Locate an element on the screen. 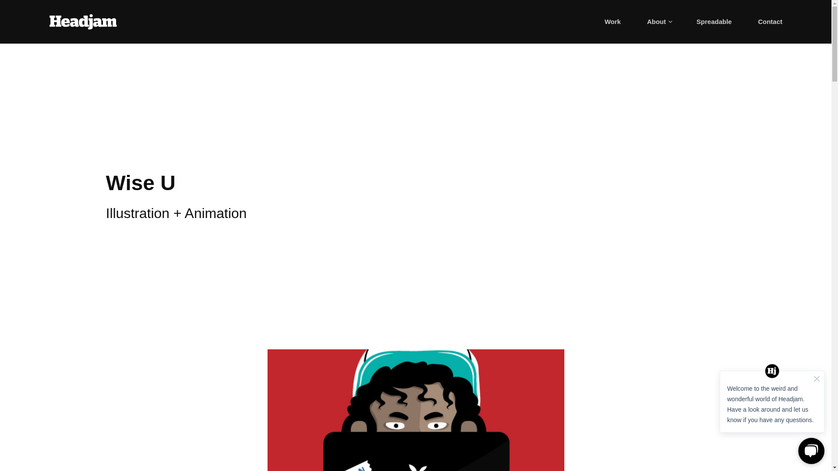  About is located at coordinates (658, 22).